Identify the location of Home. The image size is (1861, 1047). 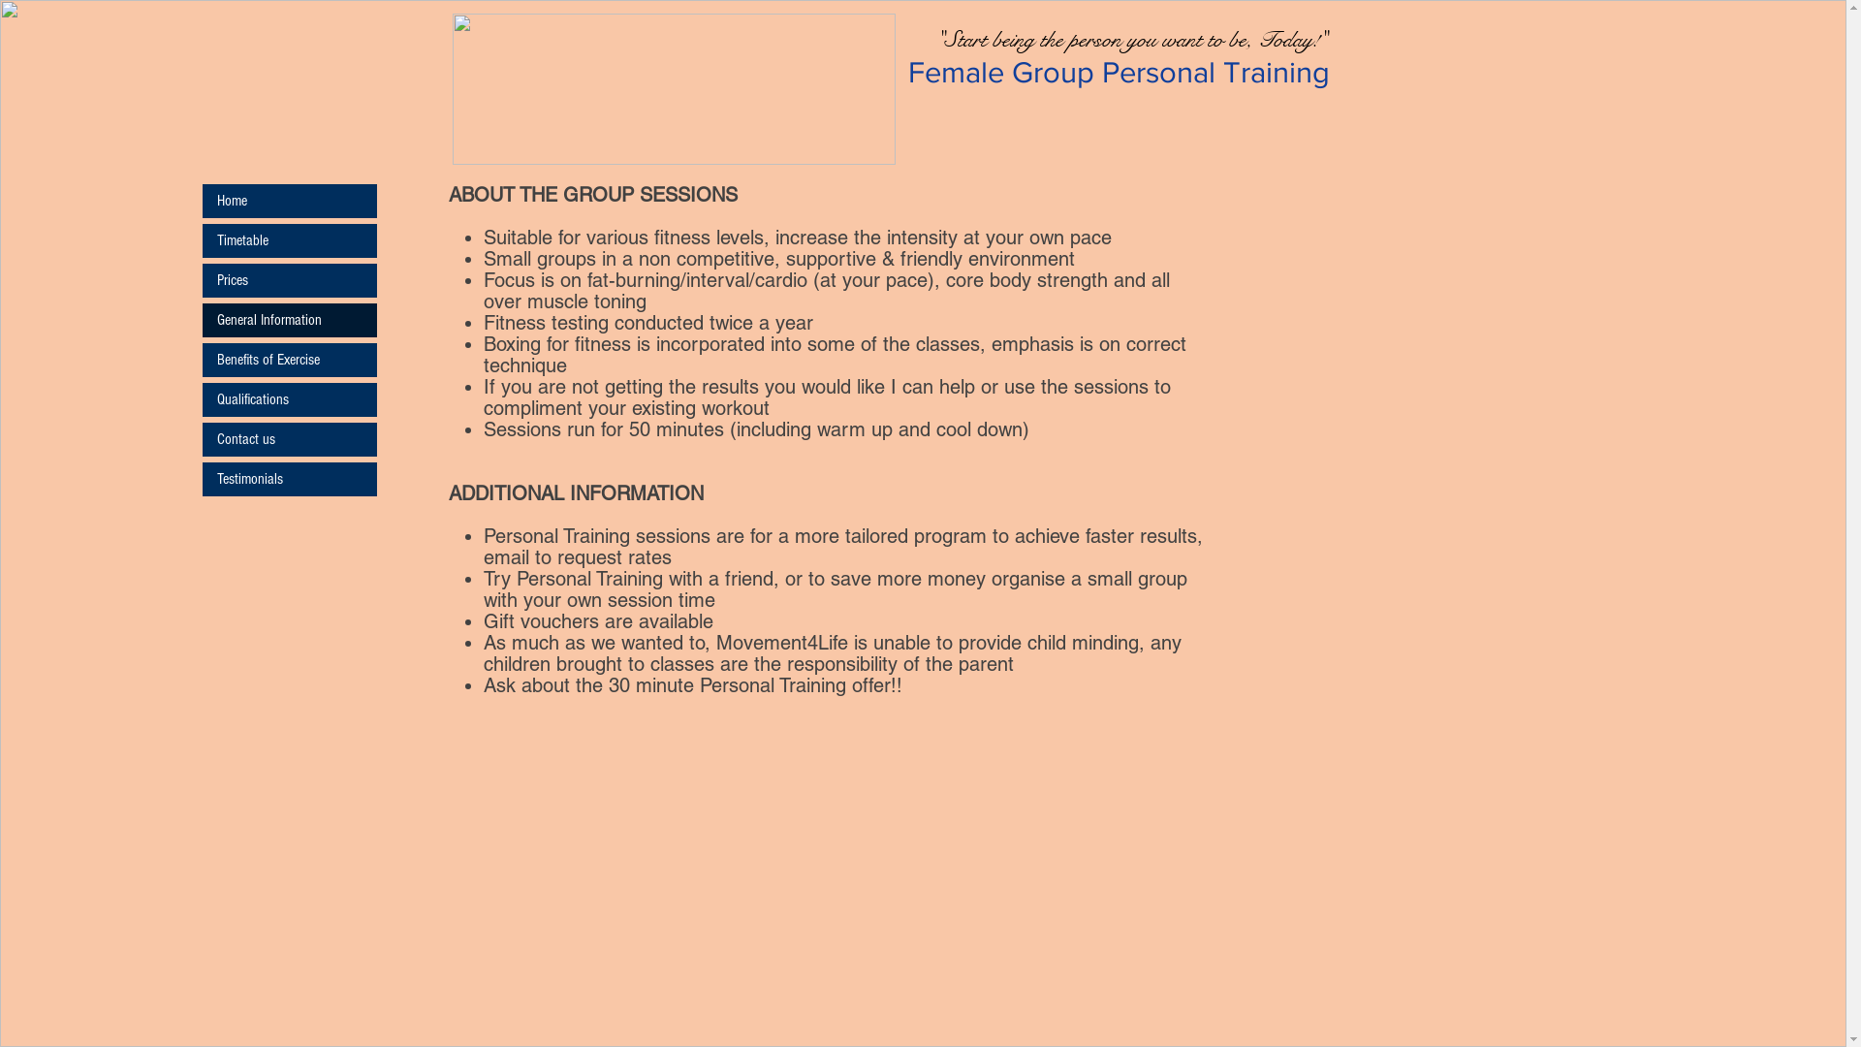
(289, 202).